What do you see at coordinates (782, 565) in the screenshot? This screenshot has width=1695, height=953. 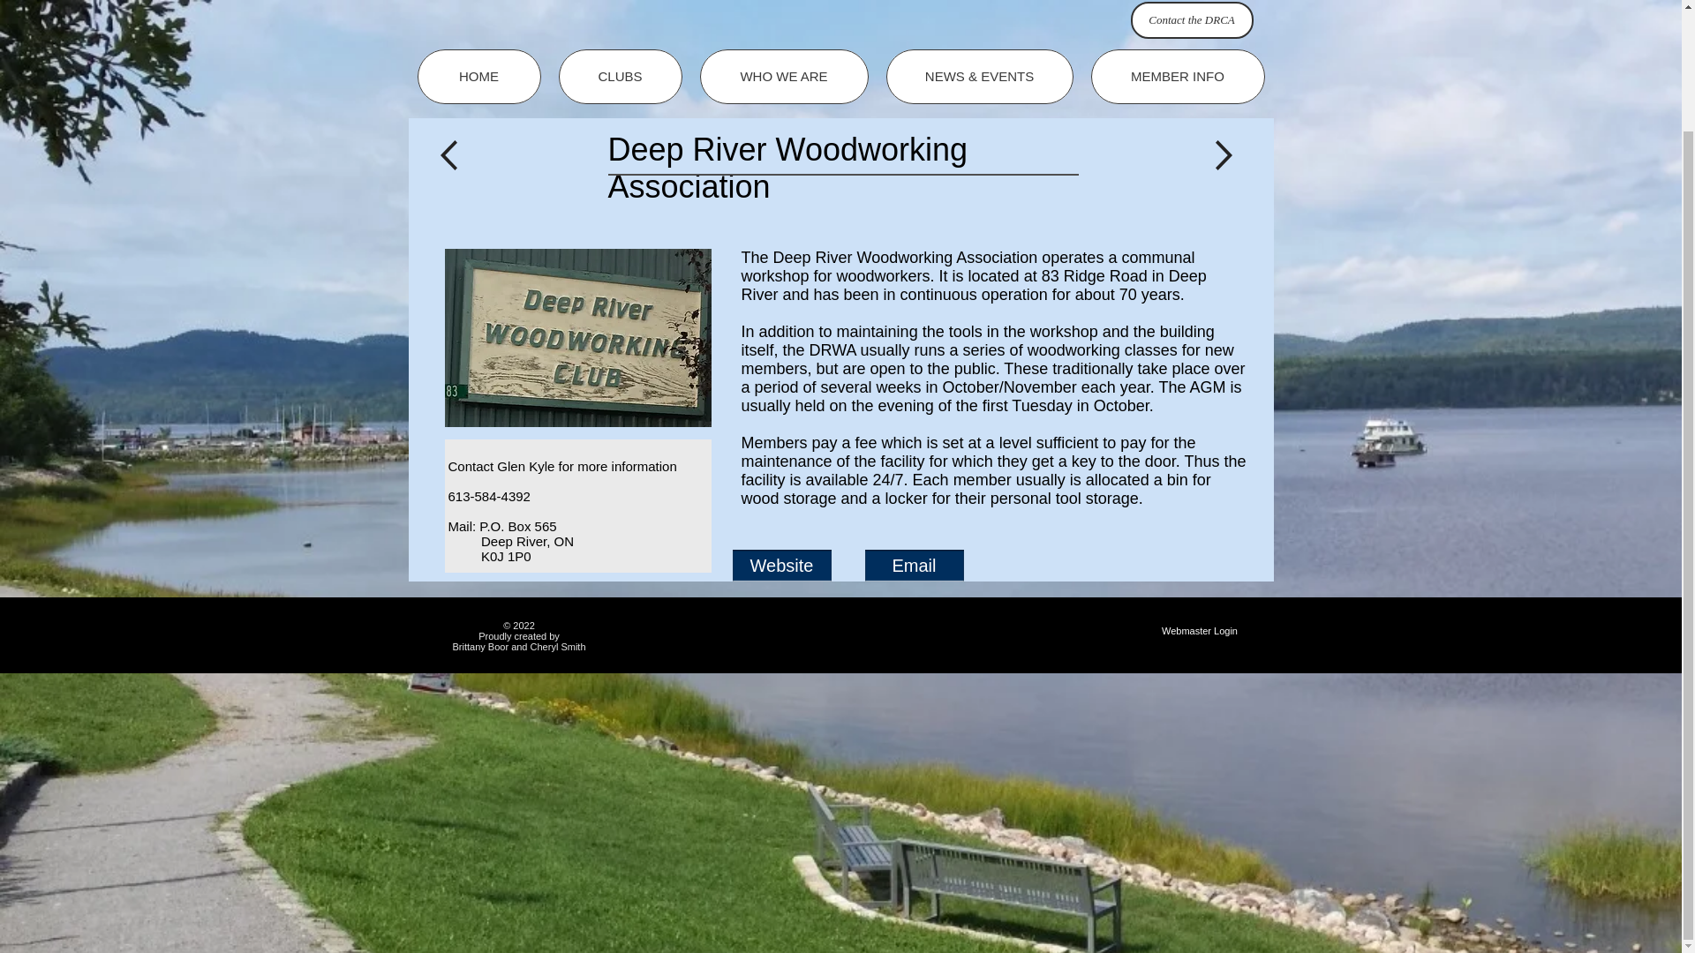 I see `Website` at bounding box center [782, 565].